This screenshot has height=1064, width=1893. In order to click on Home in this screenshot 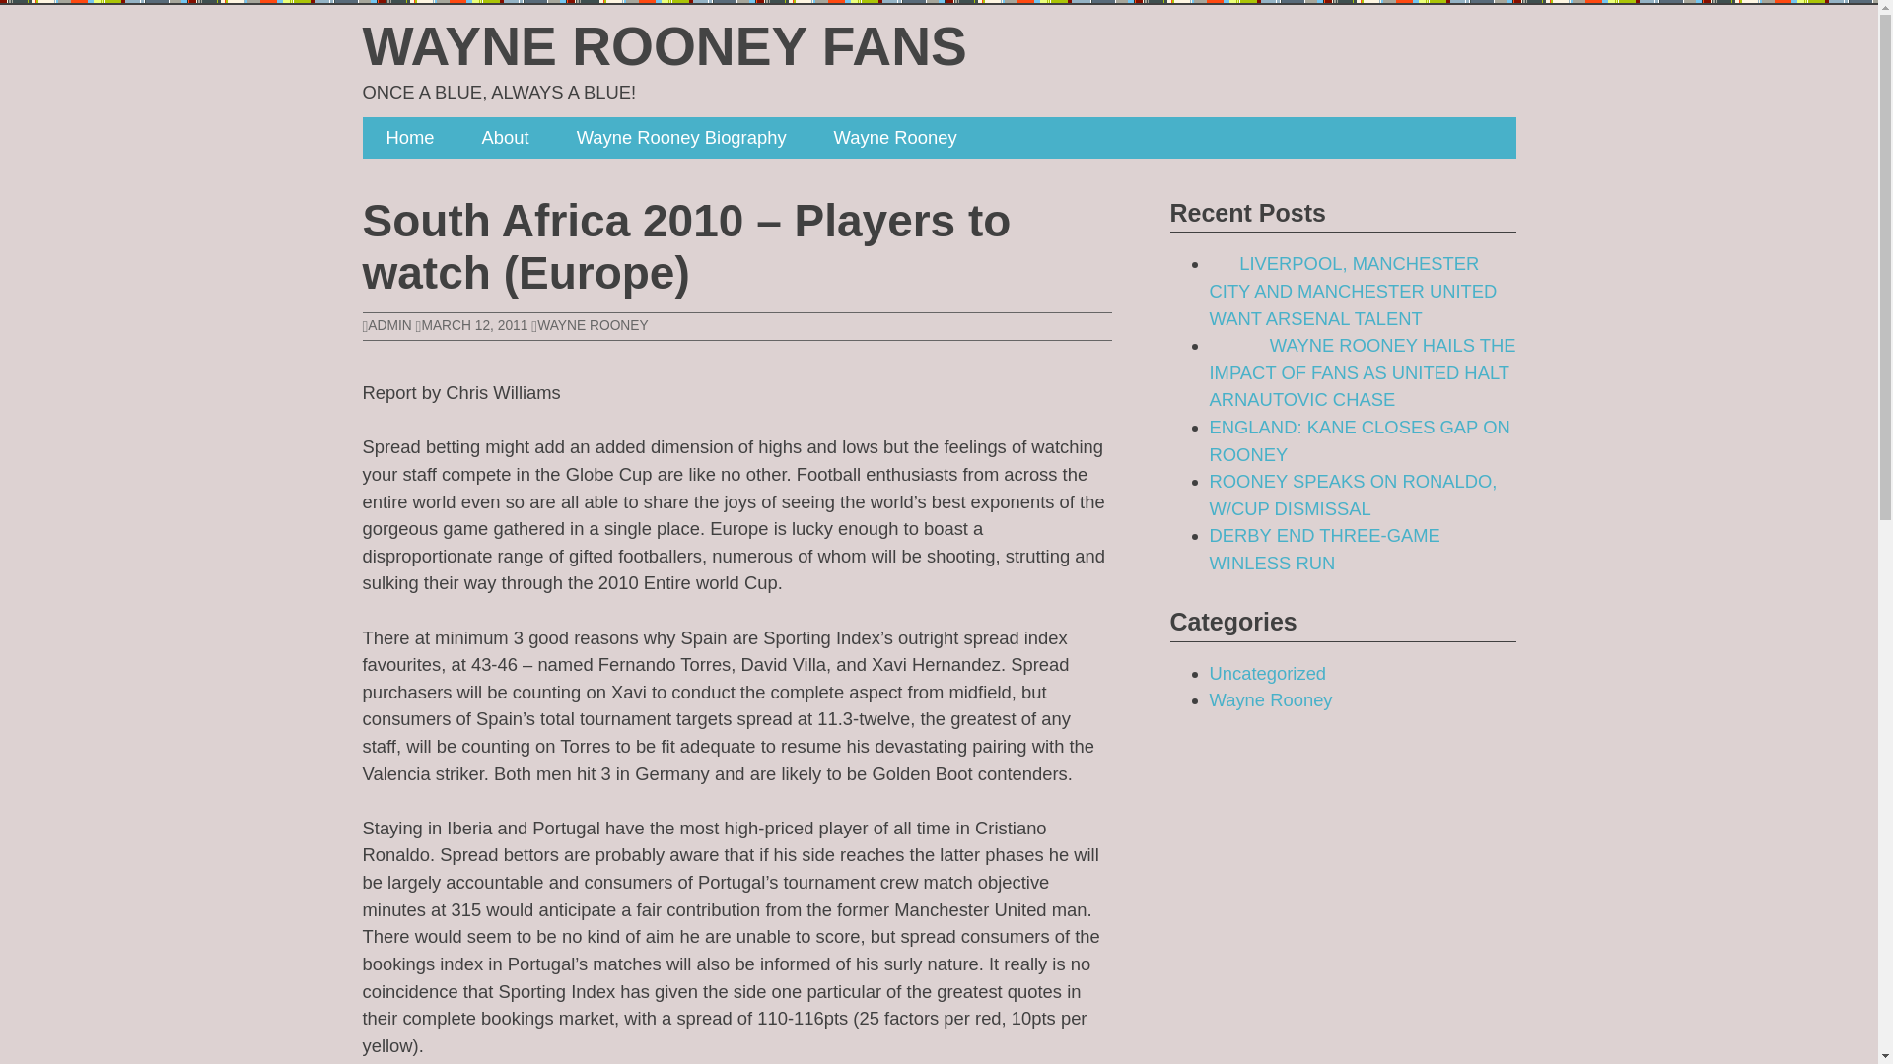, I will do `click(410, 137)`.